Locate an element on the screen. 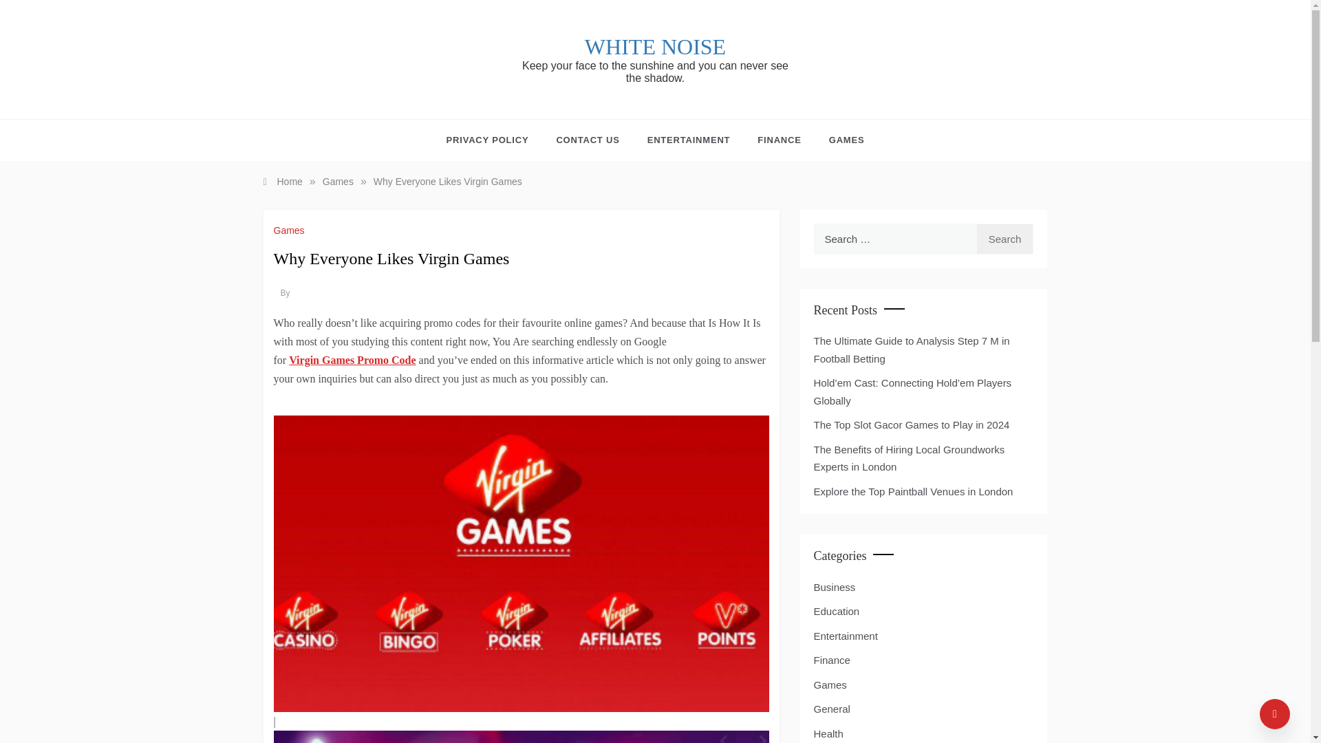 This screenshot has width=1321, height=743. General is located at coordinates (831, 709).